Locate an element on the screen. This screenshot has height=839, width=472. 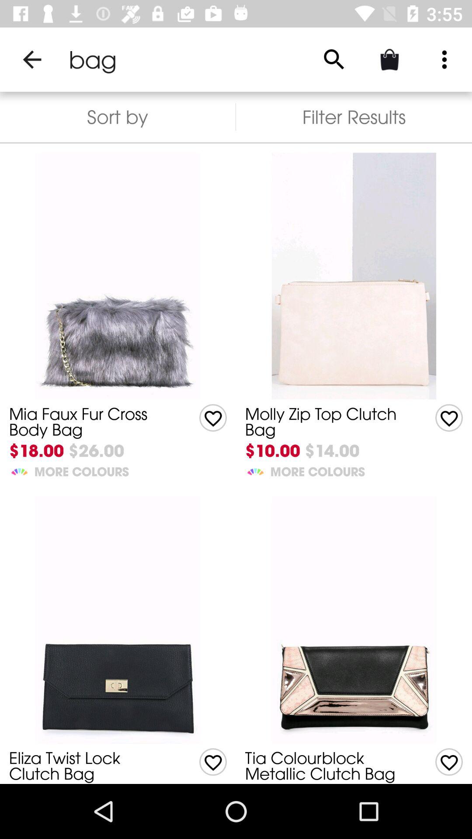
click item above $18.00 icon is located at coordinates (91, 421).